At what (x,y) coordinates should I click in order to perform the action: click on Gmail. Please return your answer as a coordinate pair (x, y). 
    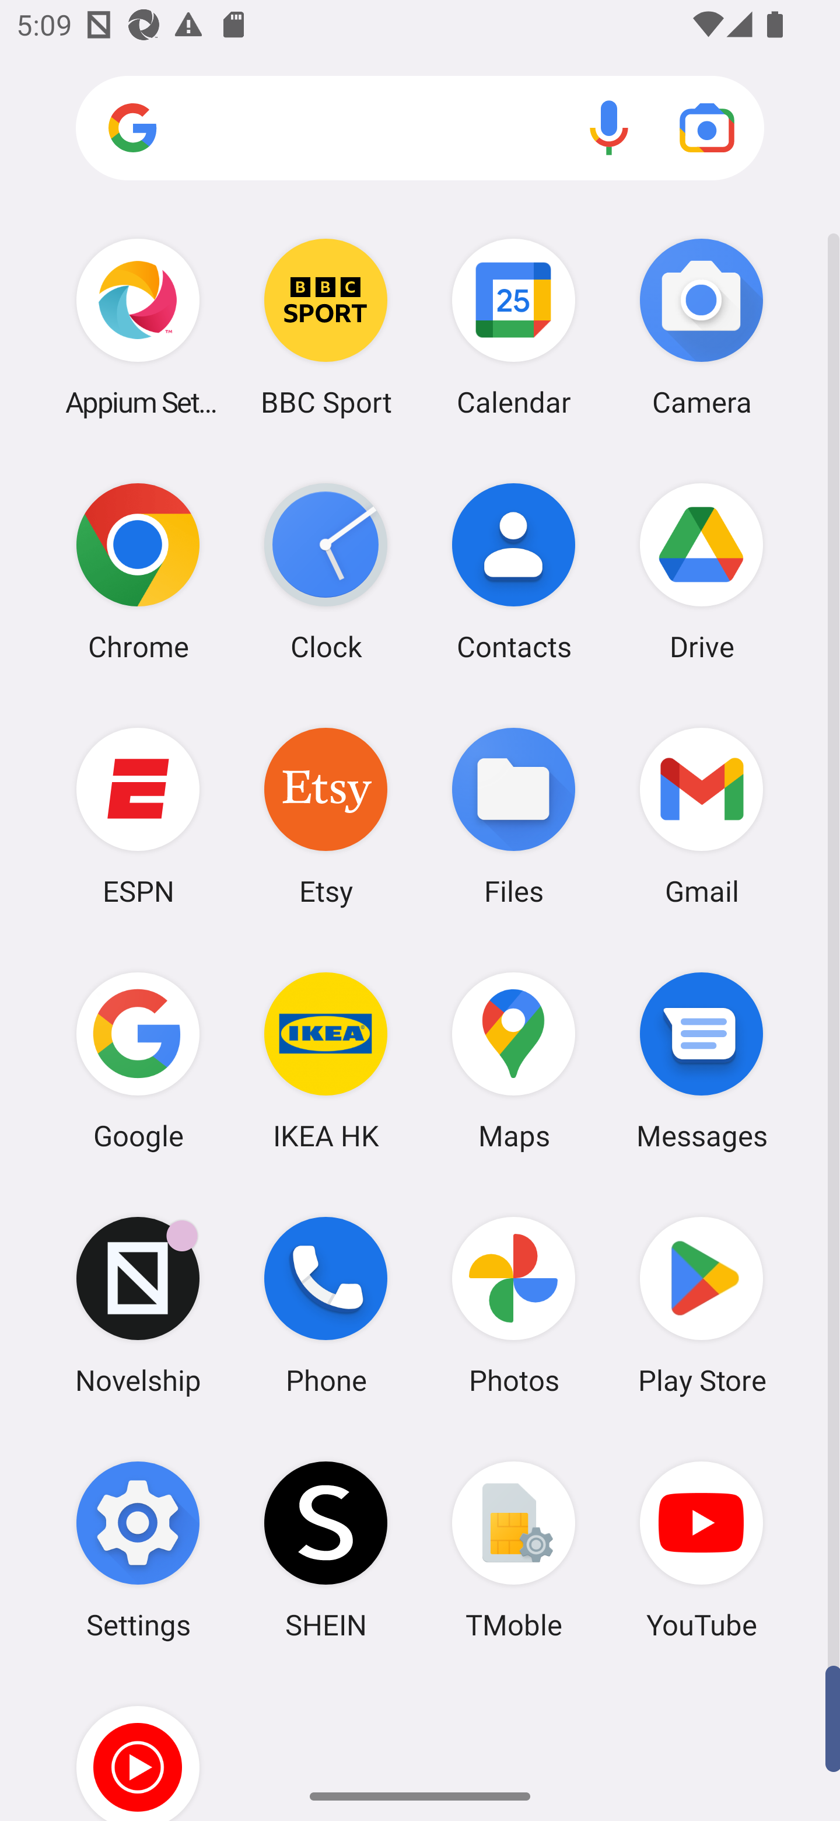
    Looking at the image, I should click on (701, 815).